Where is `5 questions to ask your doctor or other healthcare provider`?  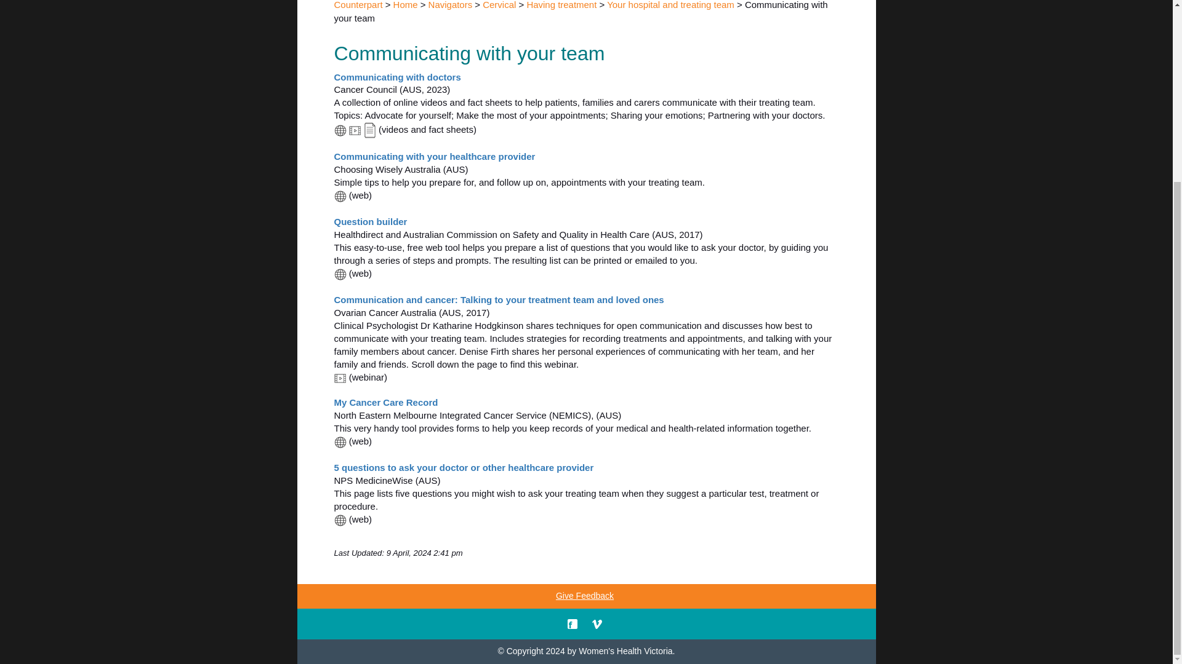
5 questions to ask your doctor or other healthcare provider is located at coordinates (463, 467).